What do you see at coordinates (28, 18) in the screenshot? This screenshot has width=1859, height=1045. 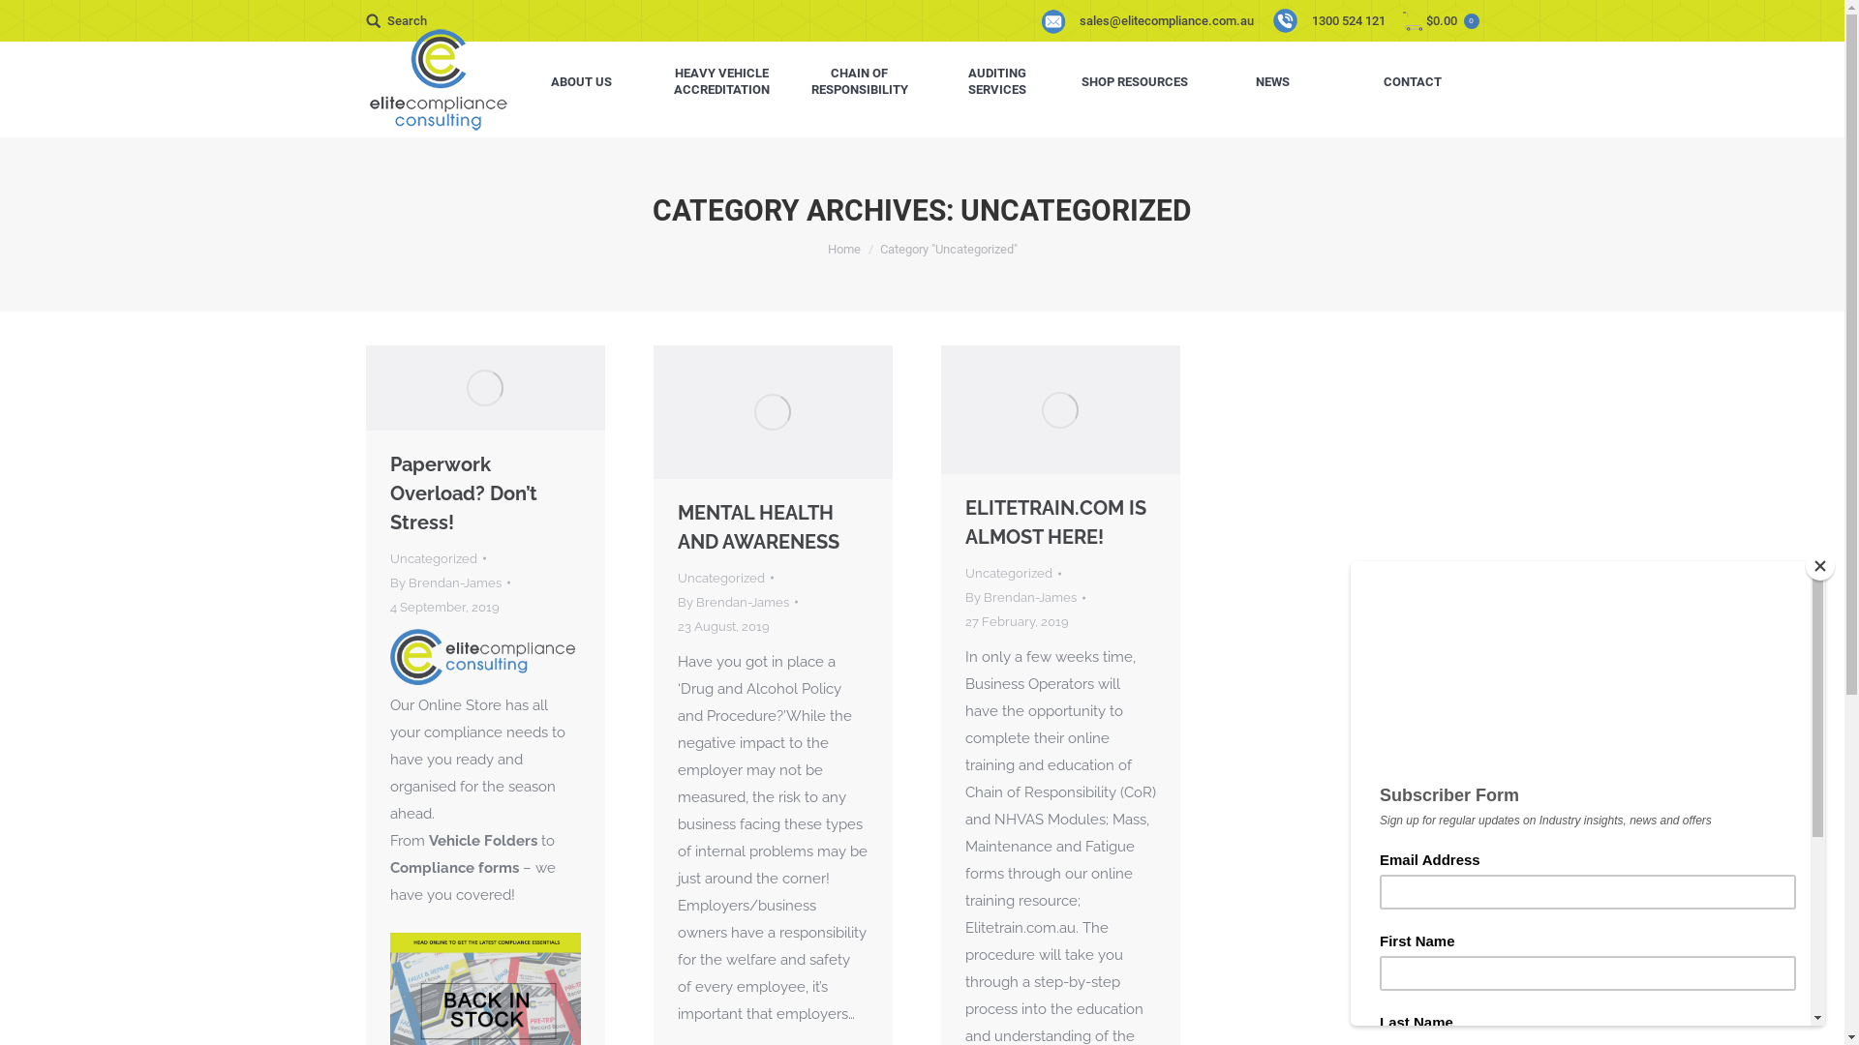 I see `Go!` at bounding box center [28, 18].